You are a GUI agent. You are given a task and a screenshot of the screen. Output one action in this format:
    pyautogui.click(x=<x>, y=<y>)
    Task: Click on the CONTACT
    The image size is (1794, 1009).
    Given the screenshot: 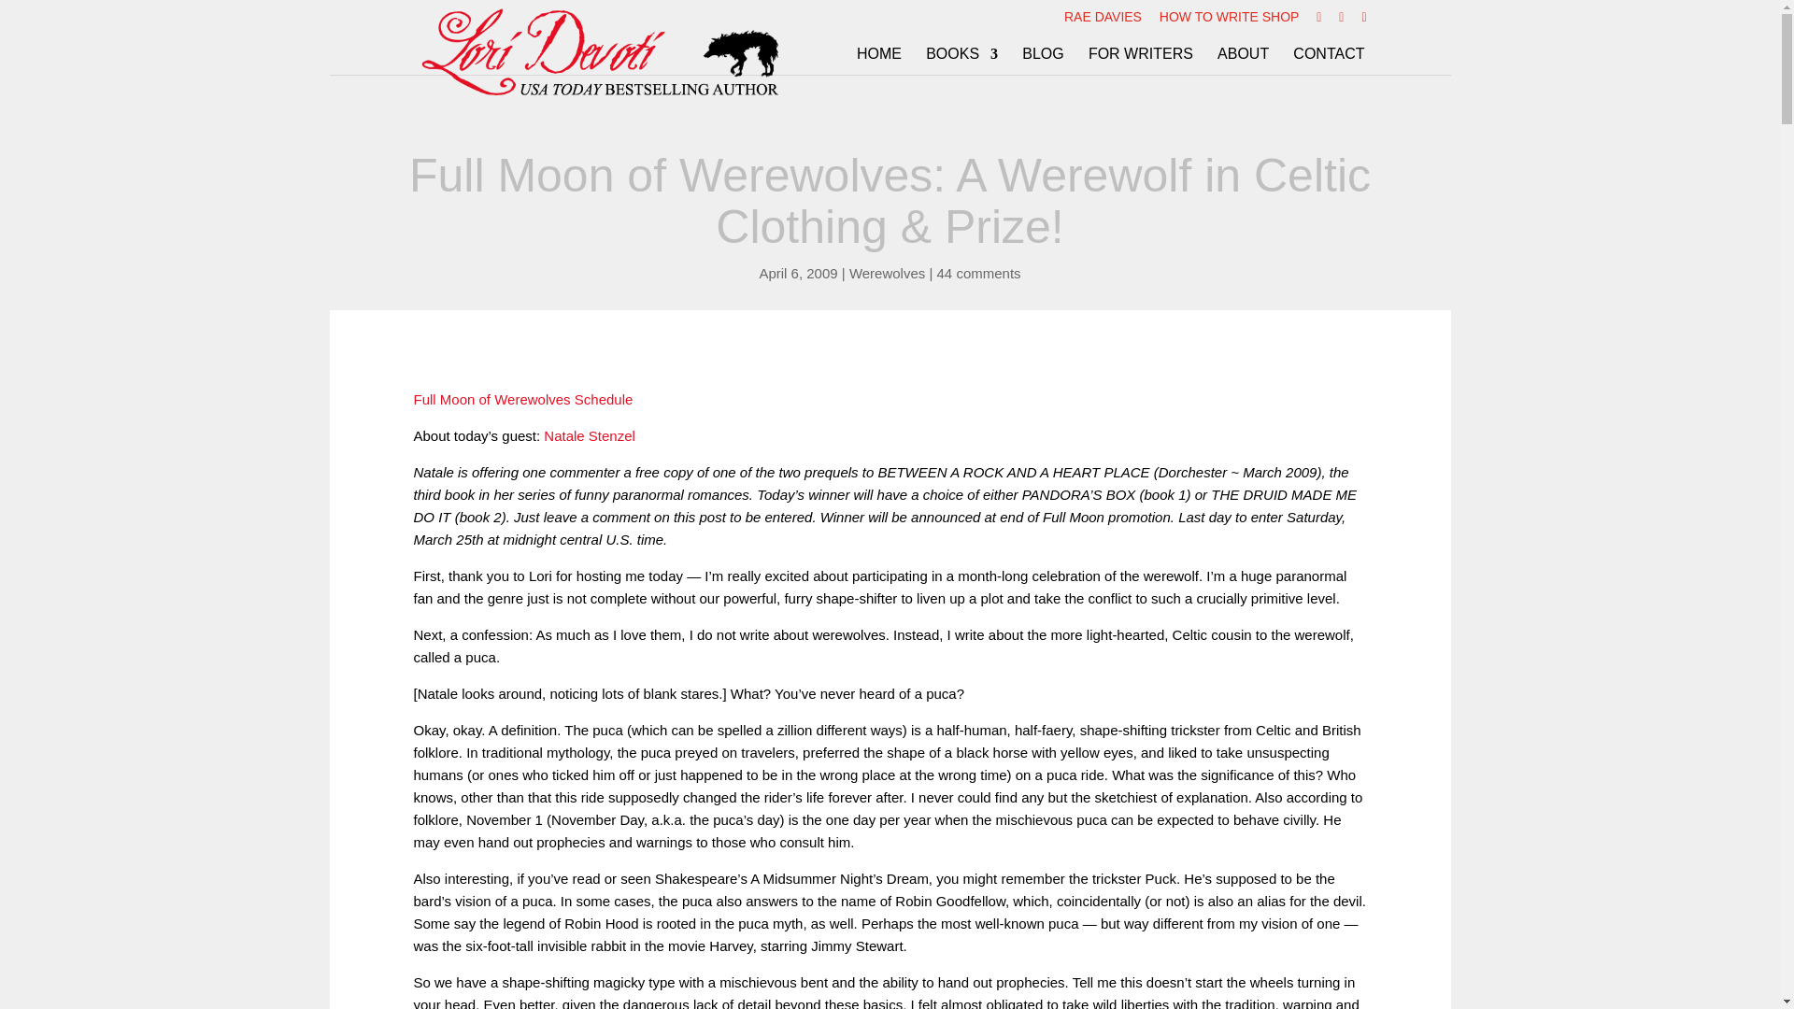 What is the action you would take?
    pyautogui.click(x=1329, y=60)
    